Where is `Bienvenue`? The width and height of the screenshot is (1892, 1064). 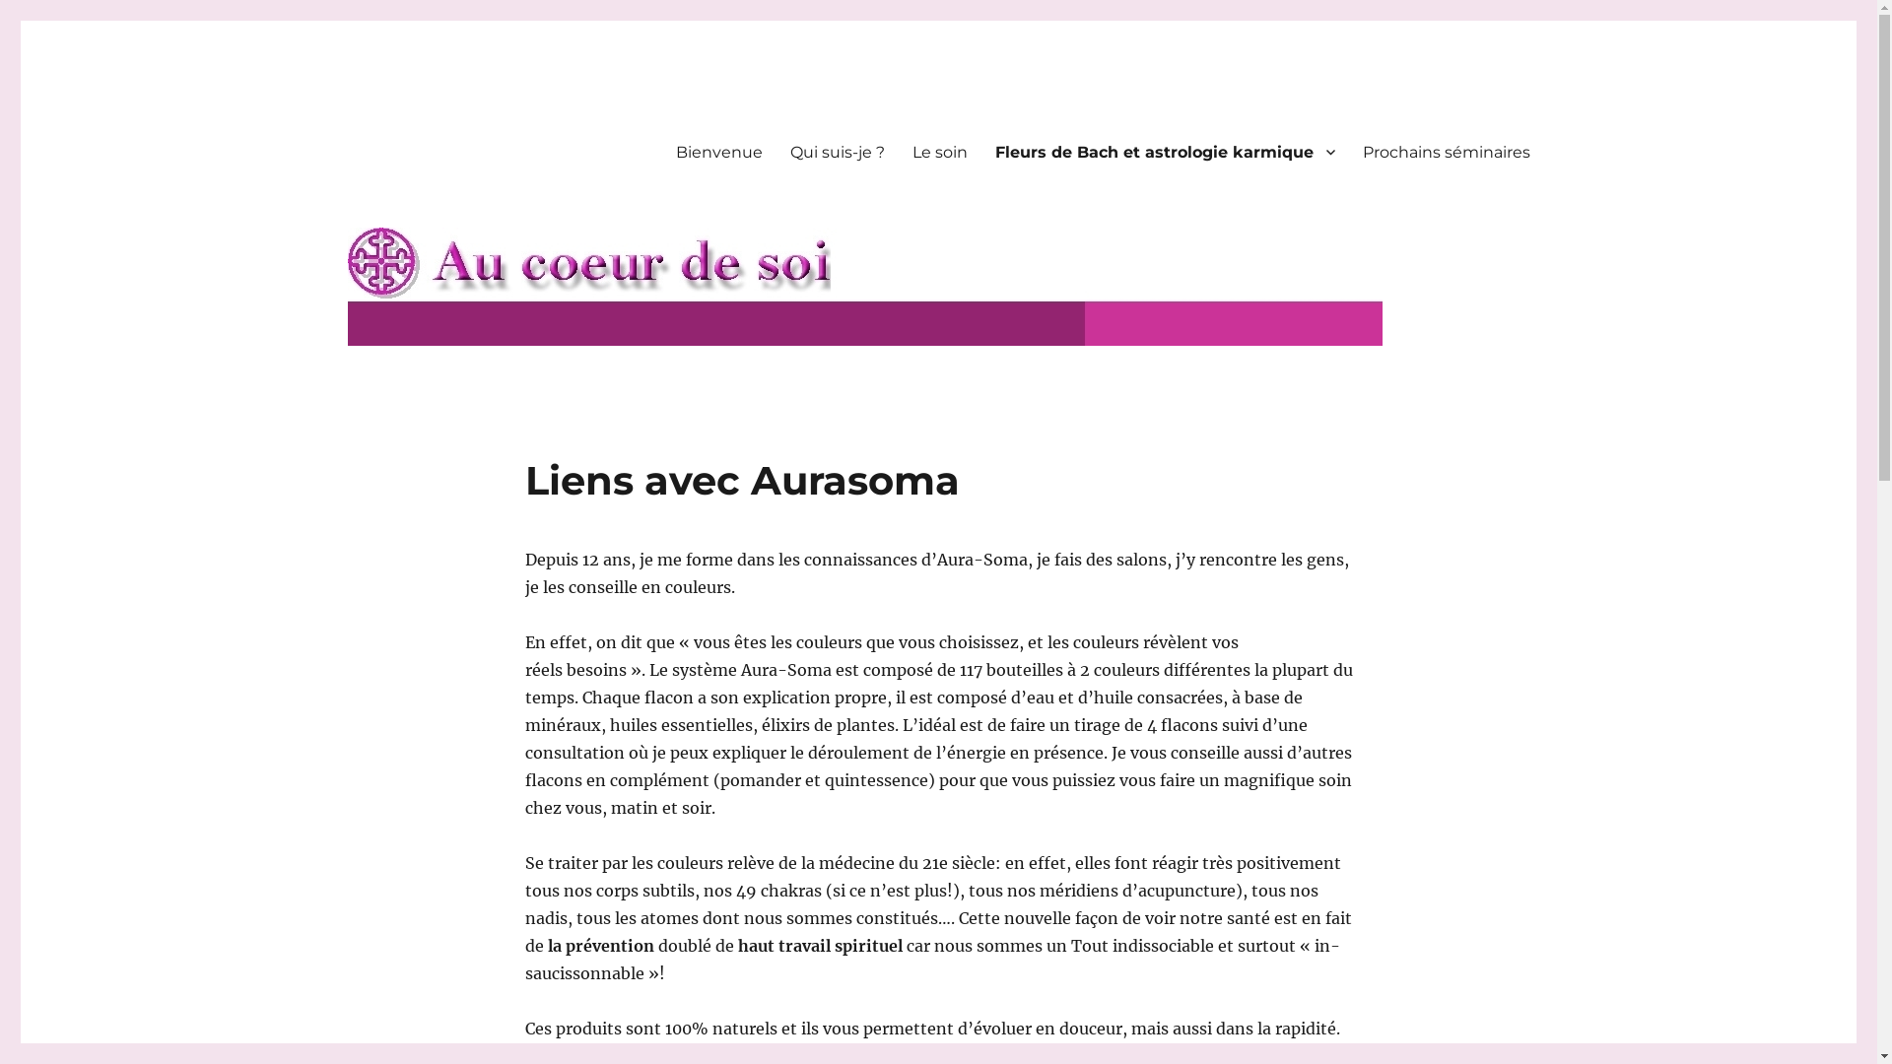
Bienvenue is located at coordinates (719, 152).